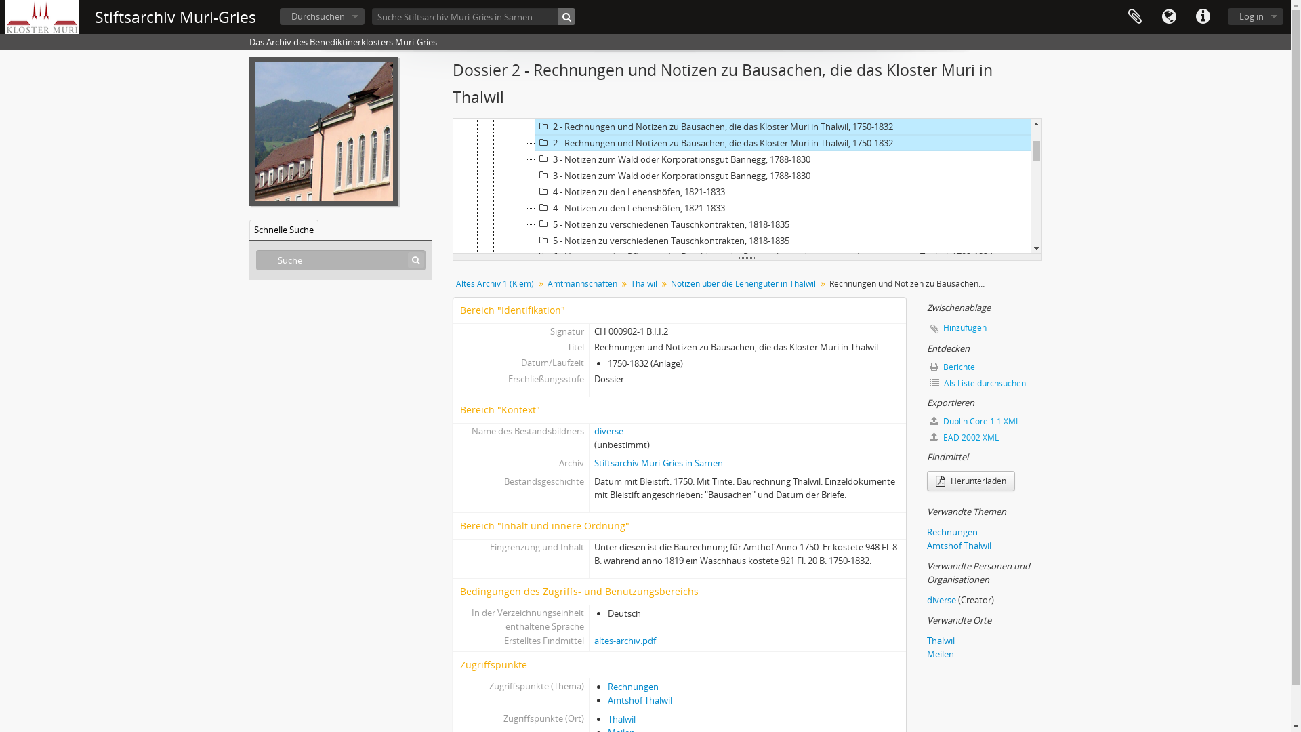 This screenshot has height=732, width=1301. What do you see at coordinates (495, 284) in the screenshot?
I see `Altes Archiv 1 (Kiem)` at bounding box center [495, 284].